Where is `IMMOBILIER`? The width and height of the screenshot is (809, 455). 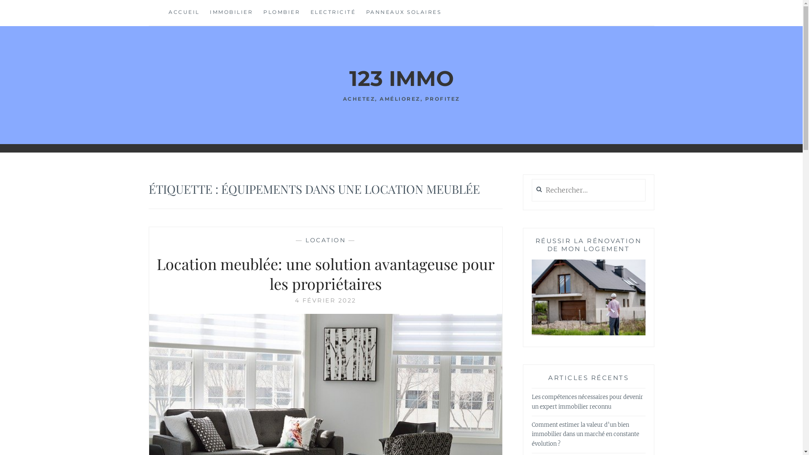
IMMOBILIER is located at coordinates (231, 13).